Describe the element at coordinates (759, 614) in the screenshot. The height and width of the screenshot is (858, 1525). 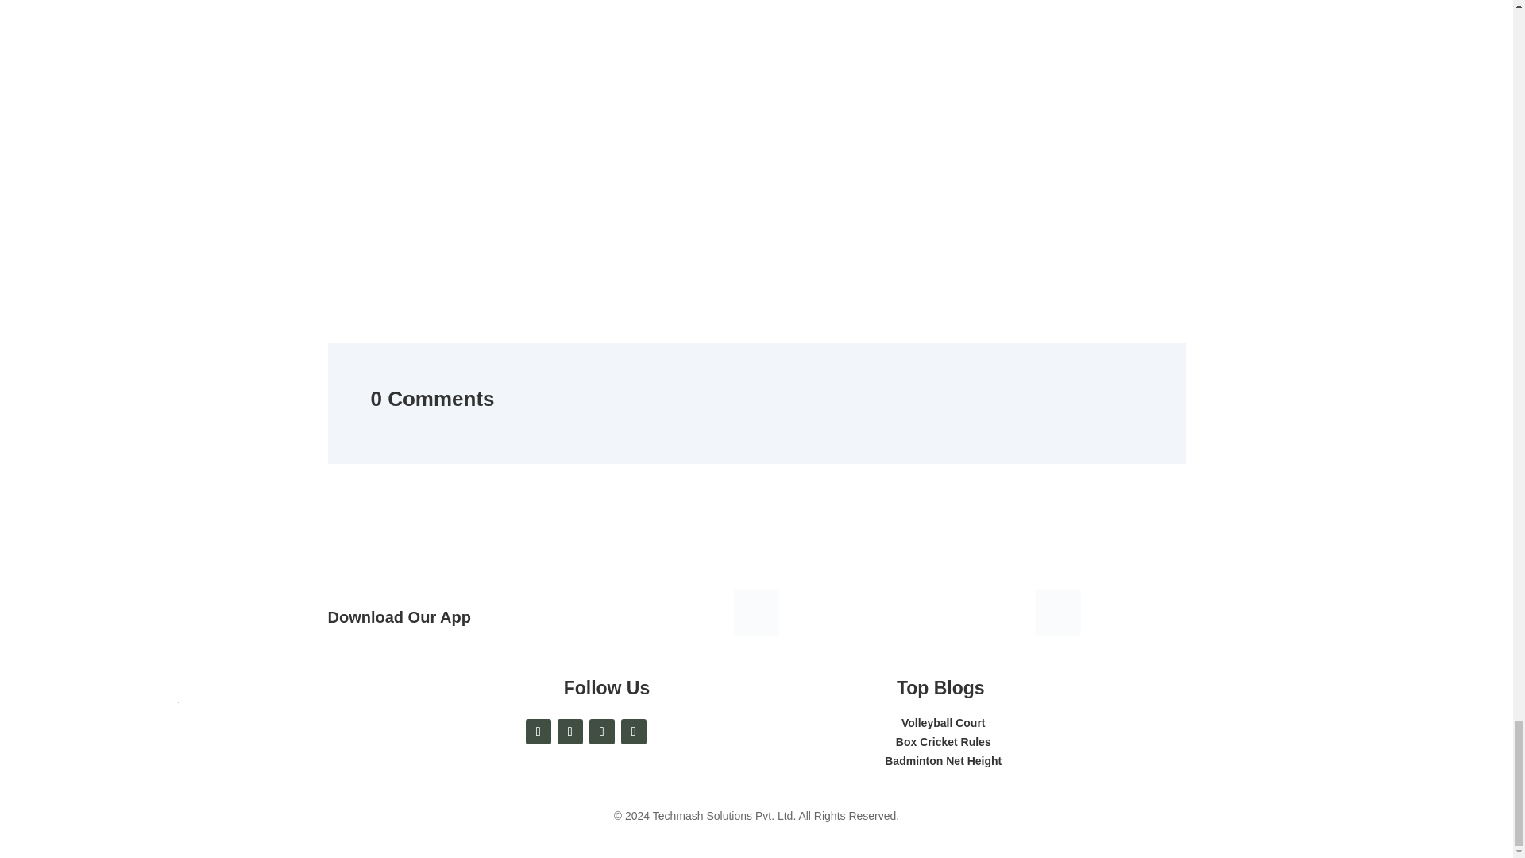
I see `Play Store icon` at that location.